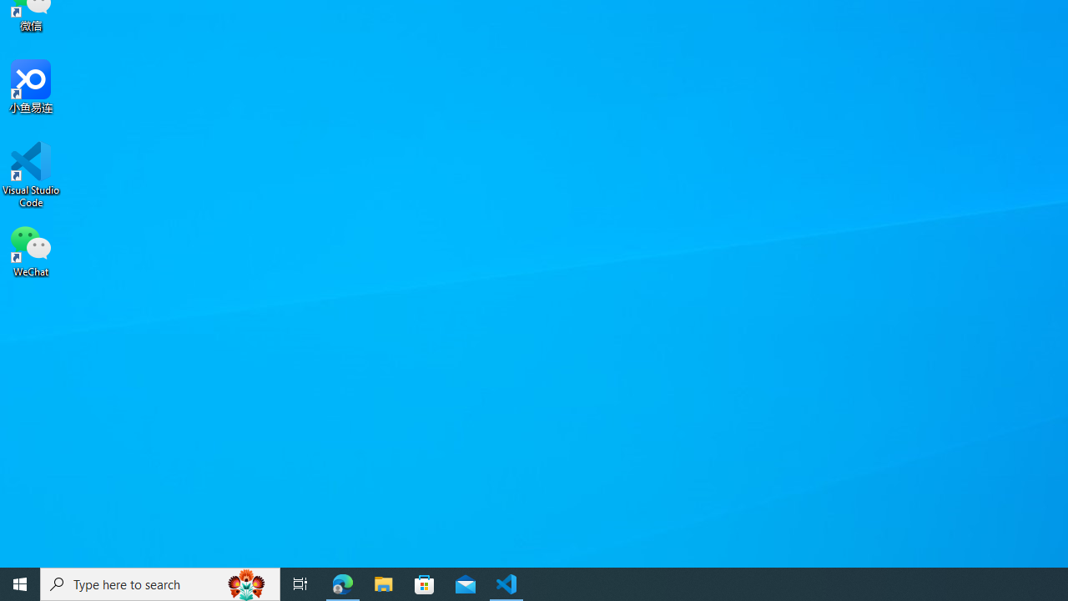 The height and width of the screenshot is (601, 1068). What do you see at coordinates (20, 584) in the screenshot?
I see `Start` at bounding box center [20, 584].